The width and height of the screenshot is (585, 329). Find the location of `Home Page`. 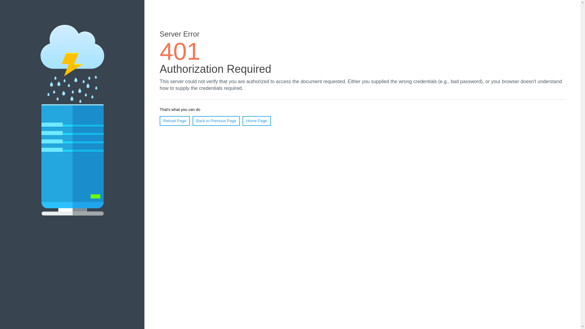

Home Page is located at coordinates (257, 121).